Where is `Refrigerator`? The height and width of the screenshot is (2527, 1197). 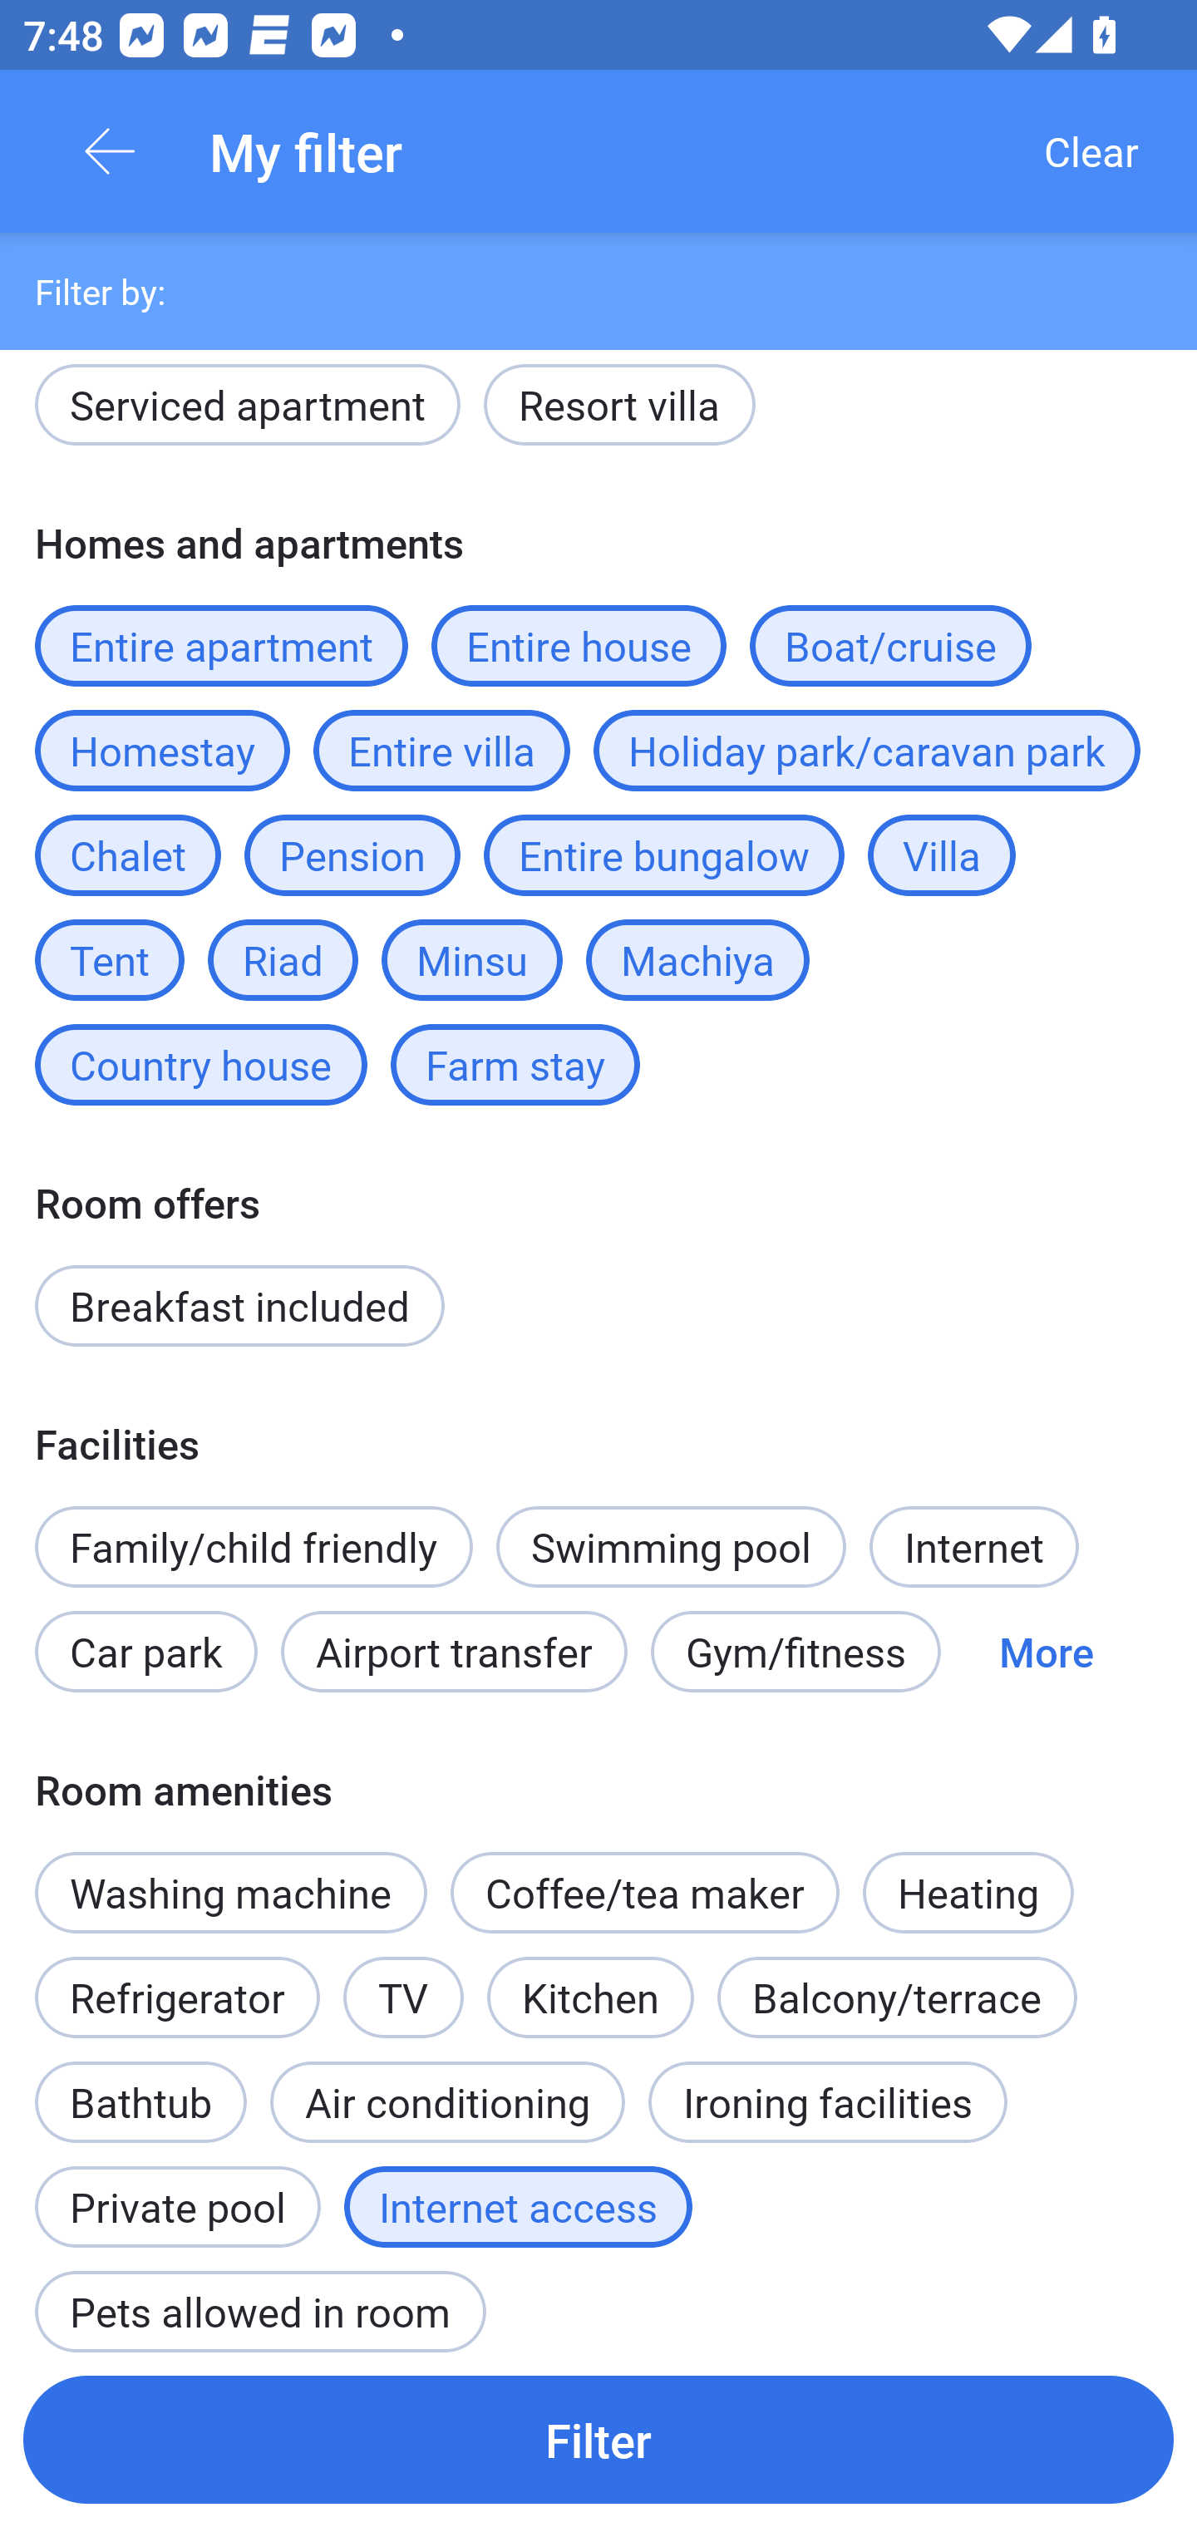 Refrigerator is located at coordinates (176, 1997).